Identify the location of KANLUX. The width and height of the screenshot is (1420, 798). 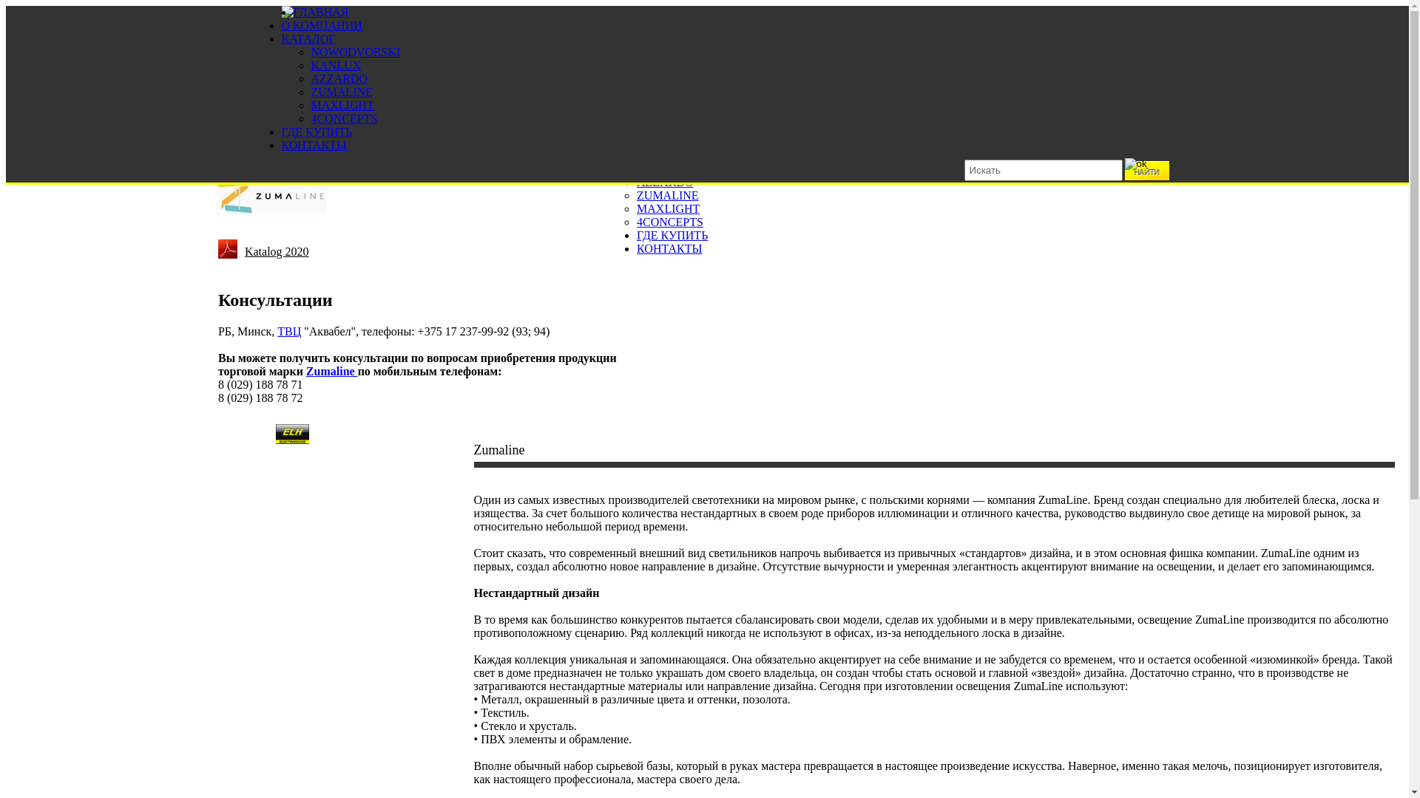
(662, 168).